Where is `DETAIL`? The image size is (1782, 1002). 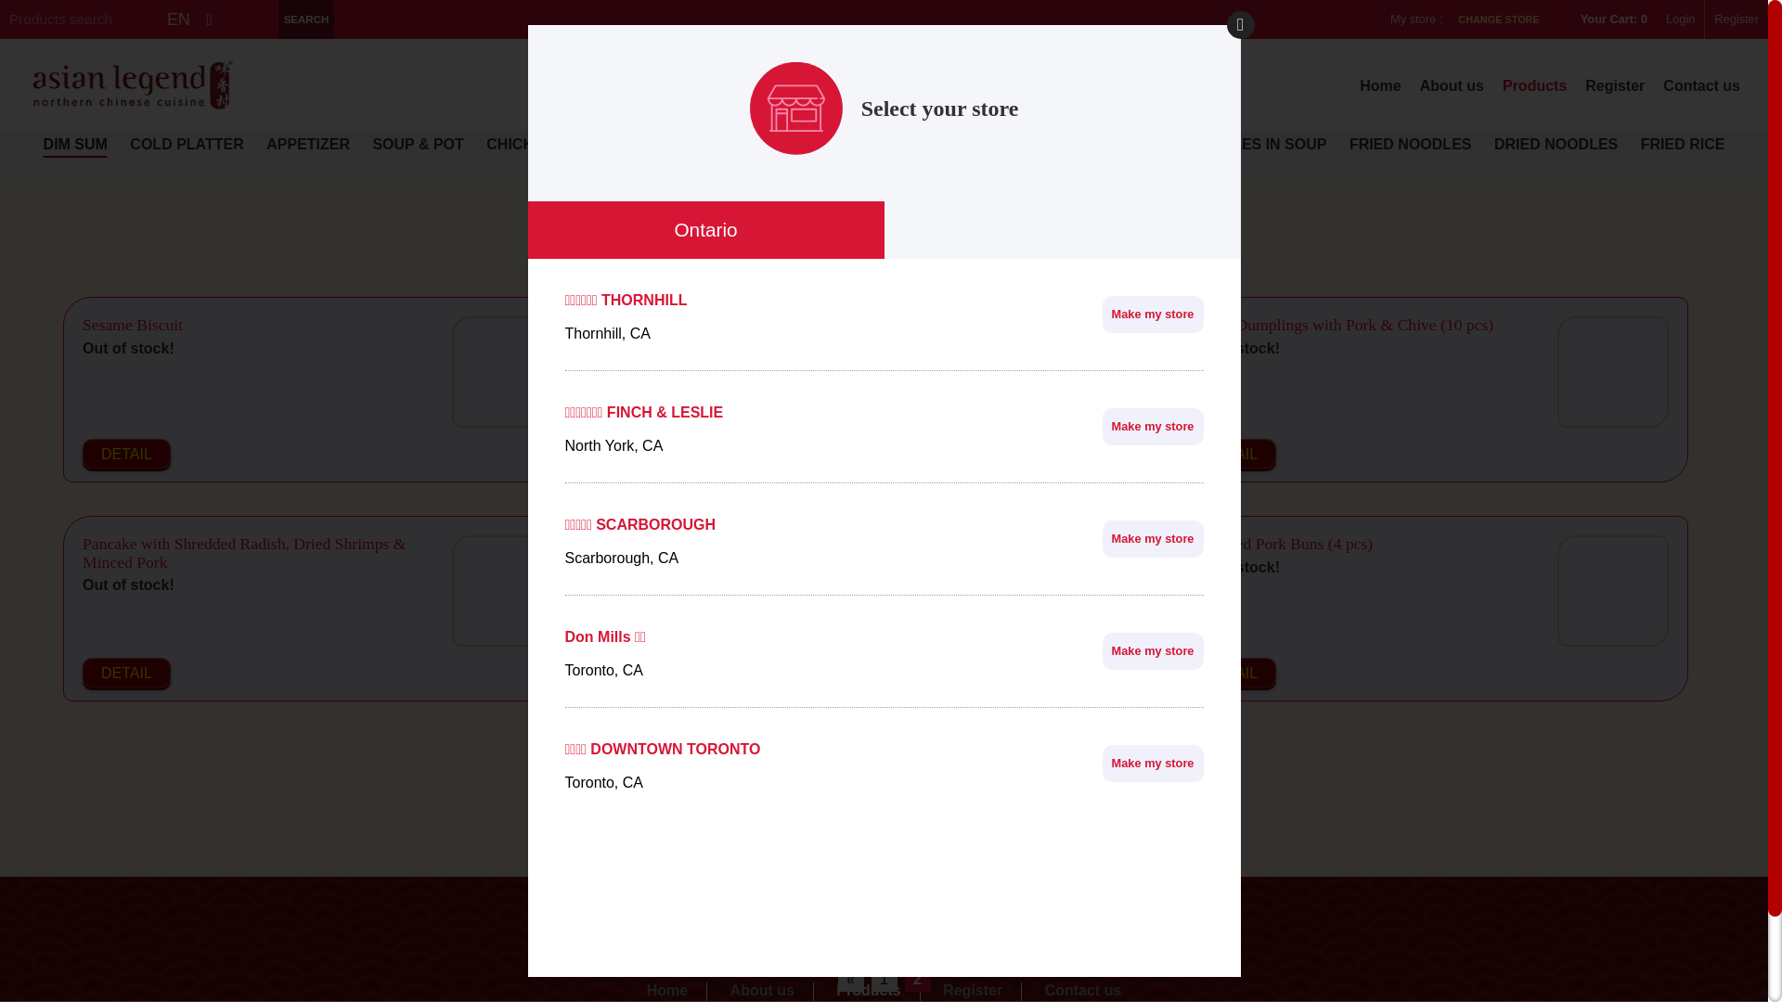 DETAIL is located at coordinates (126, 454).